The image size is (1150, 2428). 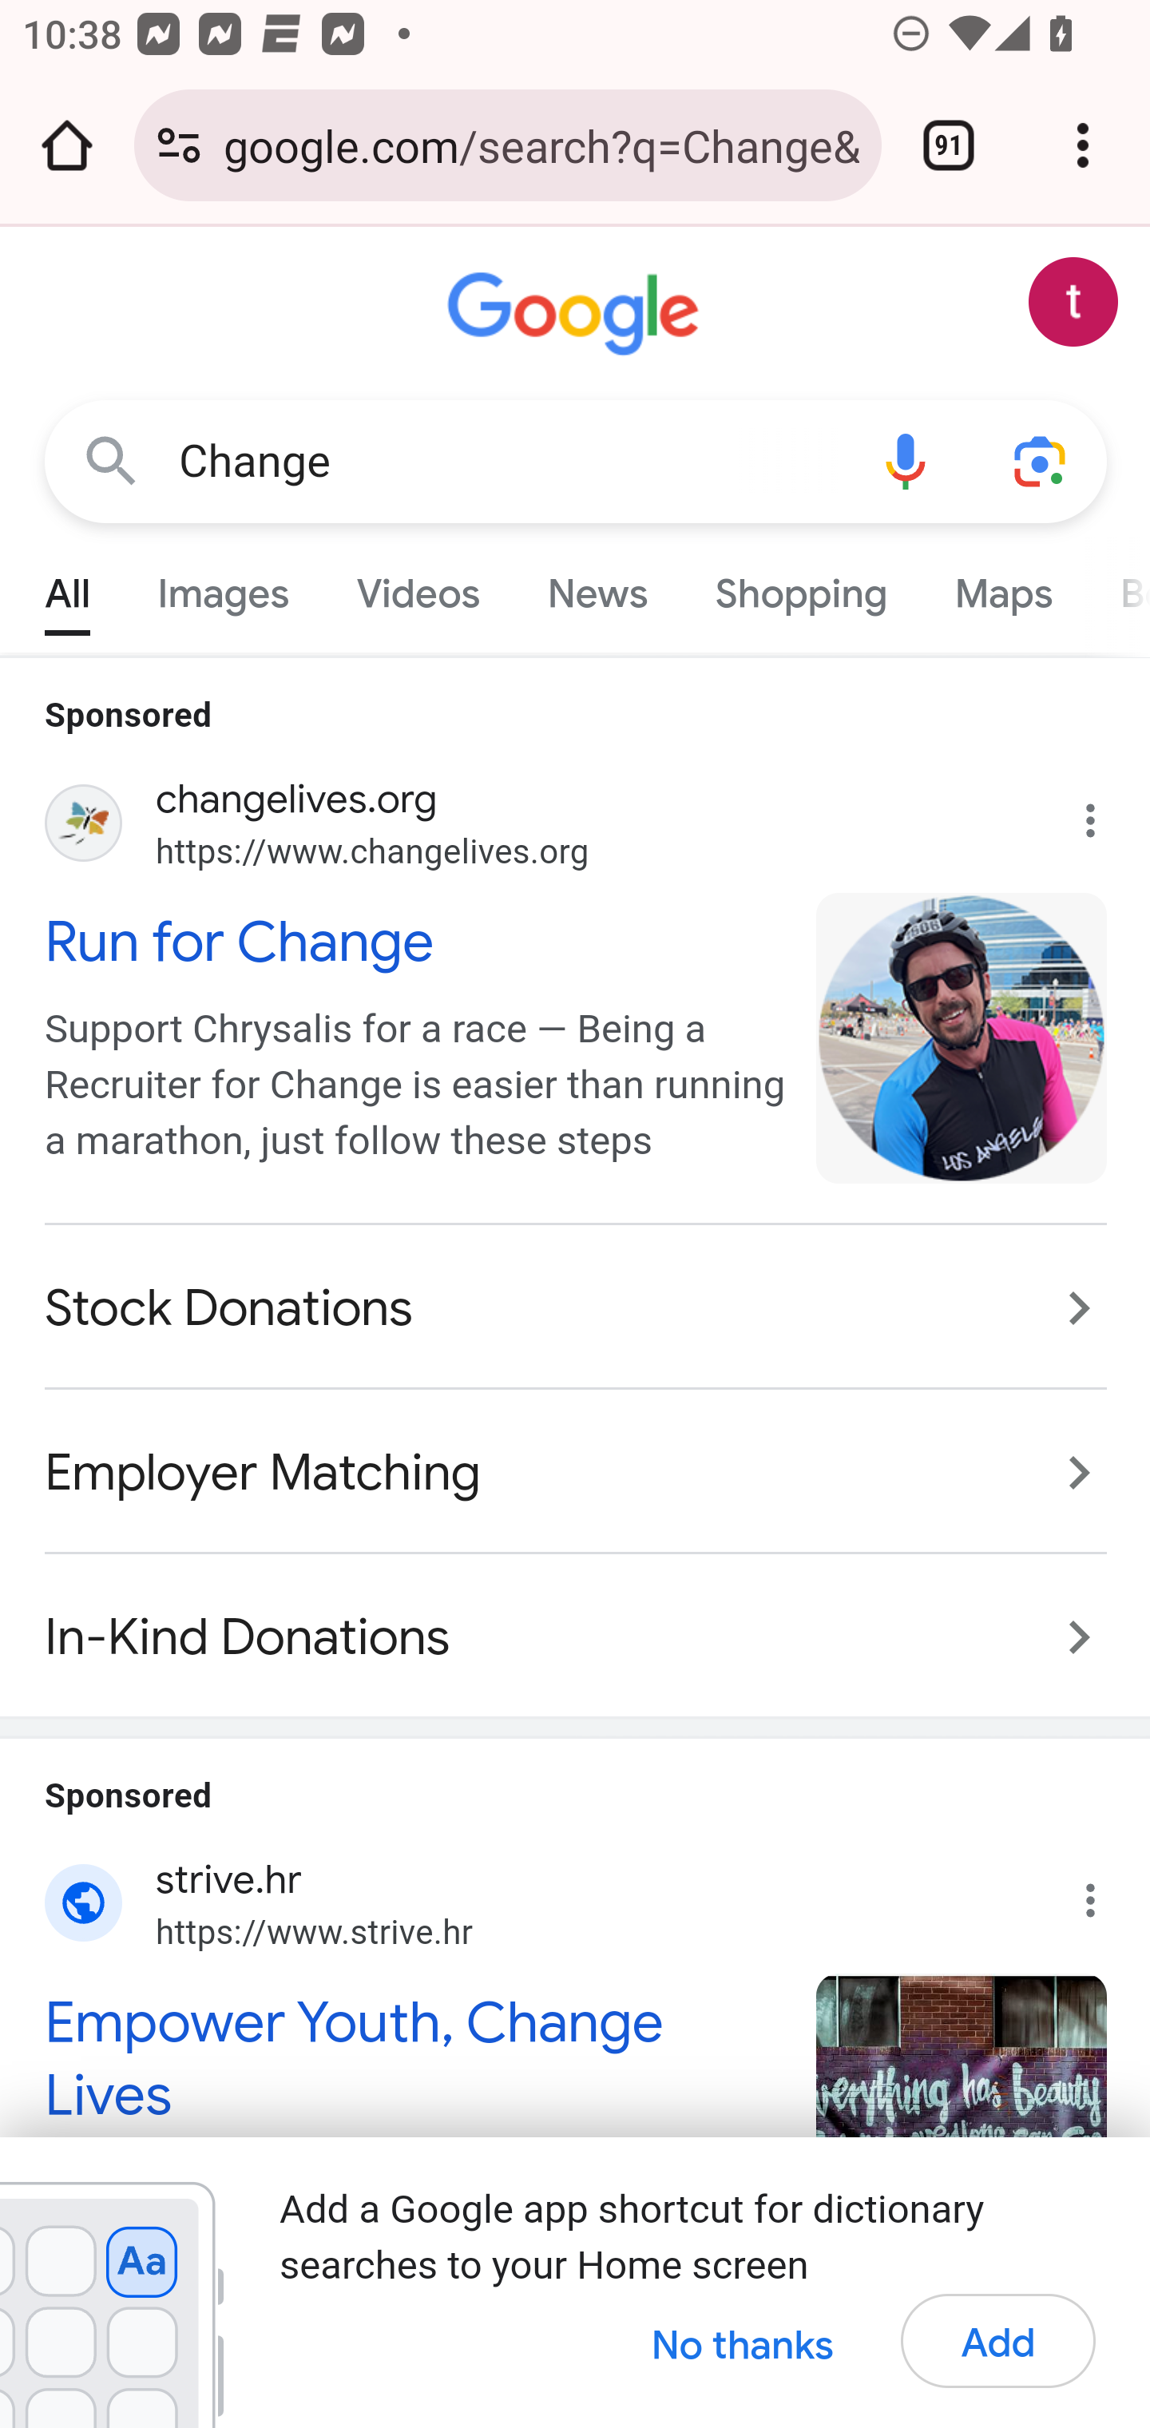 What do you see at coordinates (112, 460) in the screenshot?
I see `Google Search` at bounding box center [112, 460].